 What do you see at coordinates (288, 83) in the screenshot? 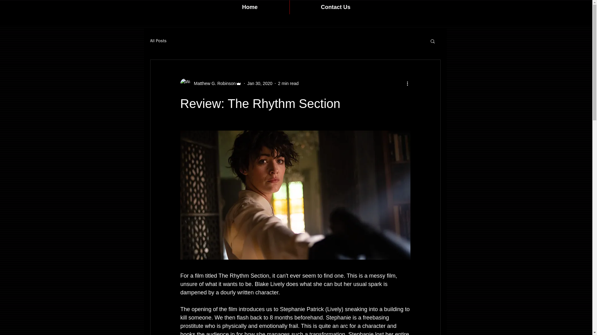
I see `2 min read` at bounding box center [288, 83].